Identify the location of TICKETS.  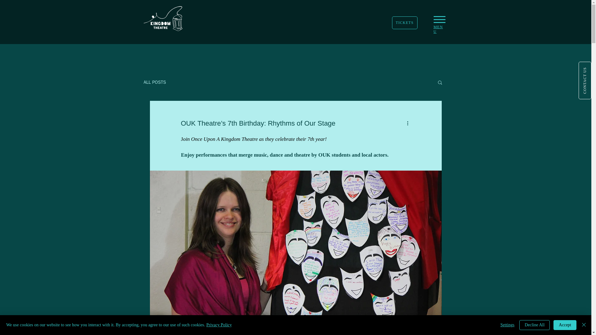
(404, 22).